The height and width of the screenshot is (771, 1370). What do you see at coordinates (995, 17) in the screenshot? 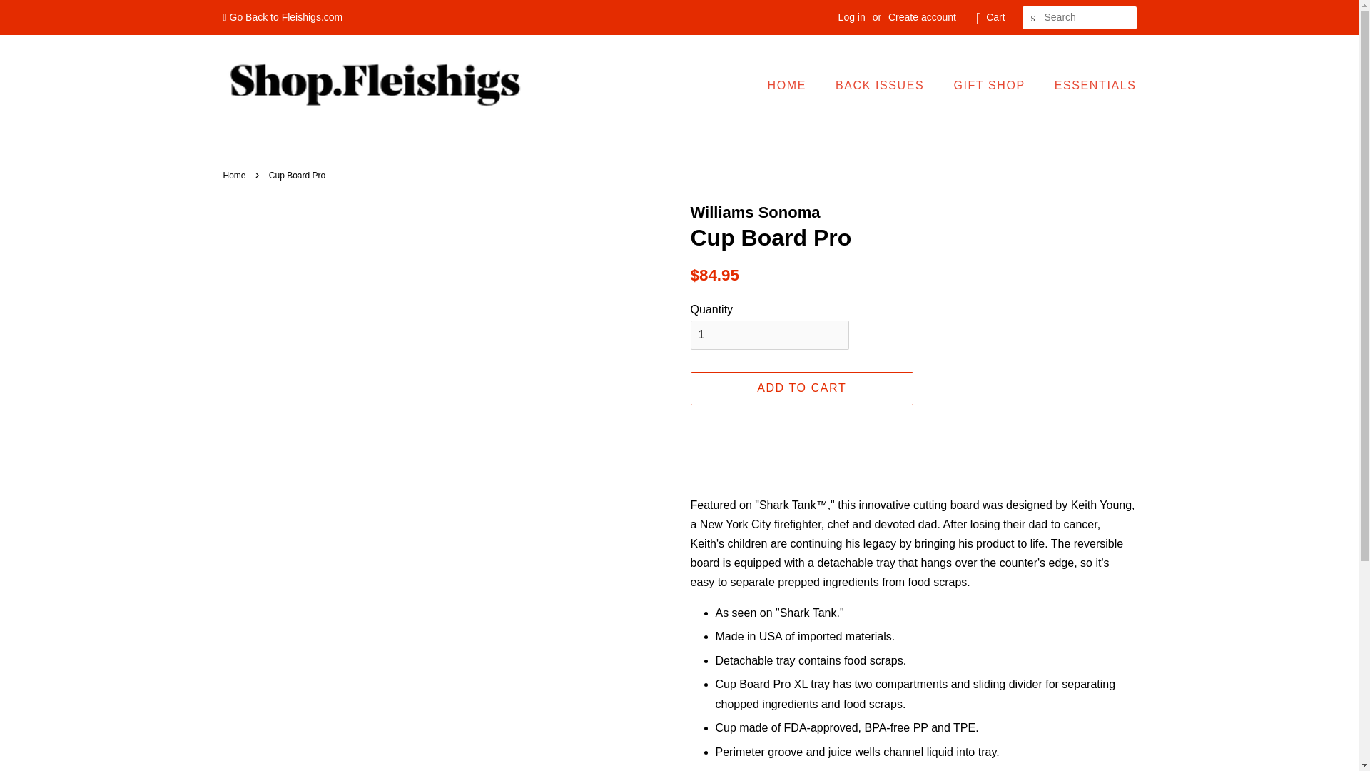
I see `Cart` at bounding box center [995, 17].